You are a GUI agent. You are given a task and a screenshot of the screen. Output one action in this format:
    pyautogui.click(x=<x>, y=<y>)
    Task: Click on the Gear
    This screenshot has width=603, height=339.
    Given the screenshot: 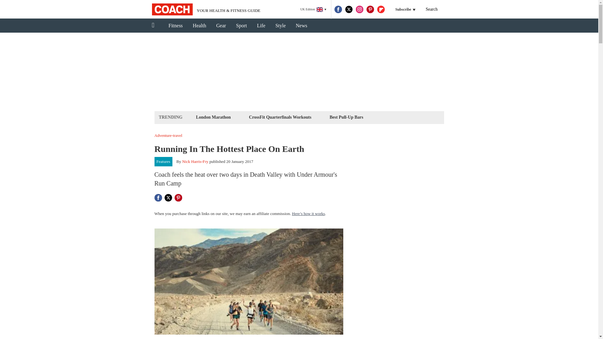 What is the action you would take?
    pyautogui.click(x=221, y=26)
    